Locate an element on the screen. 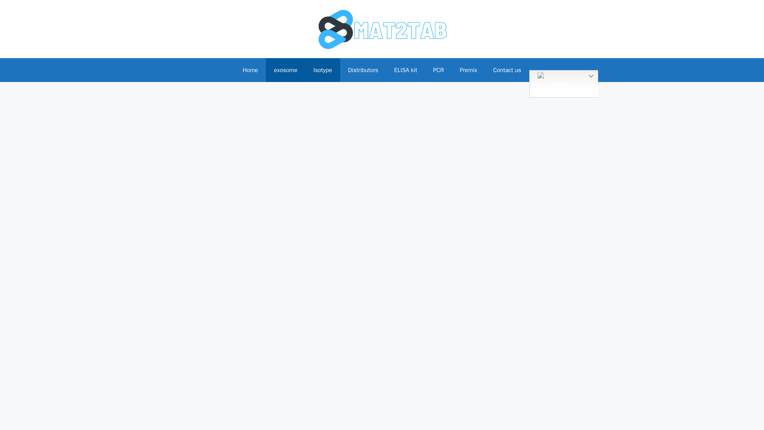 Image resolution: width=764 pixels, height=430 pixels. PCR is located at coordinates (438, 70).